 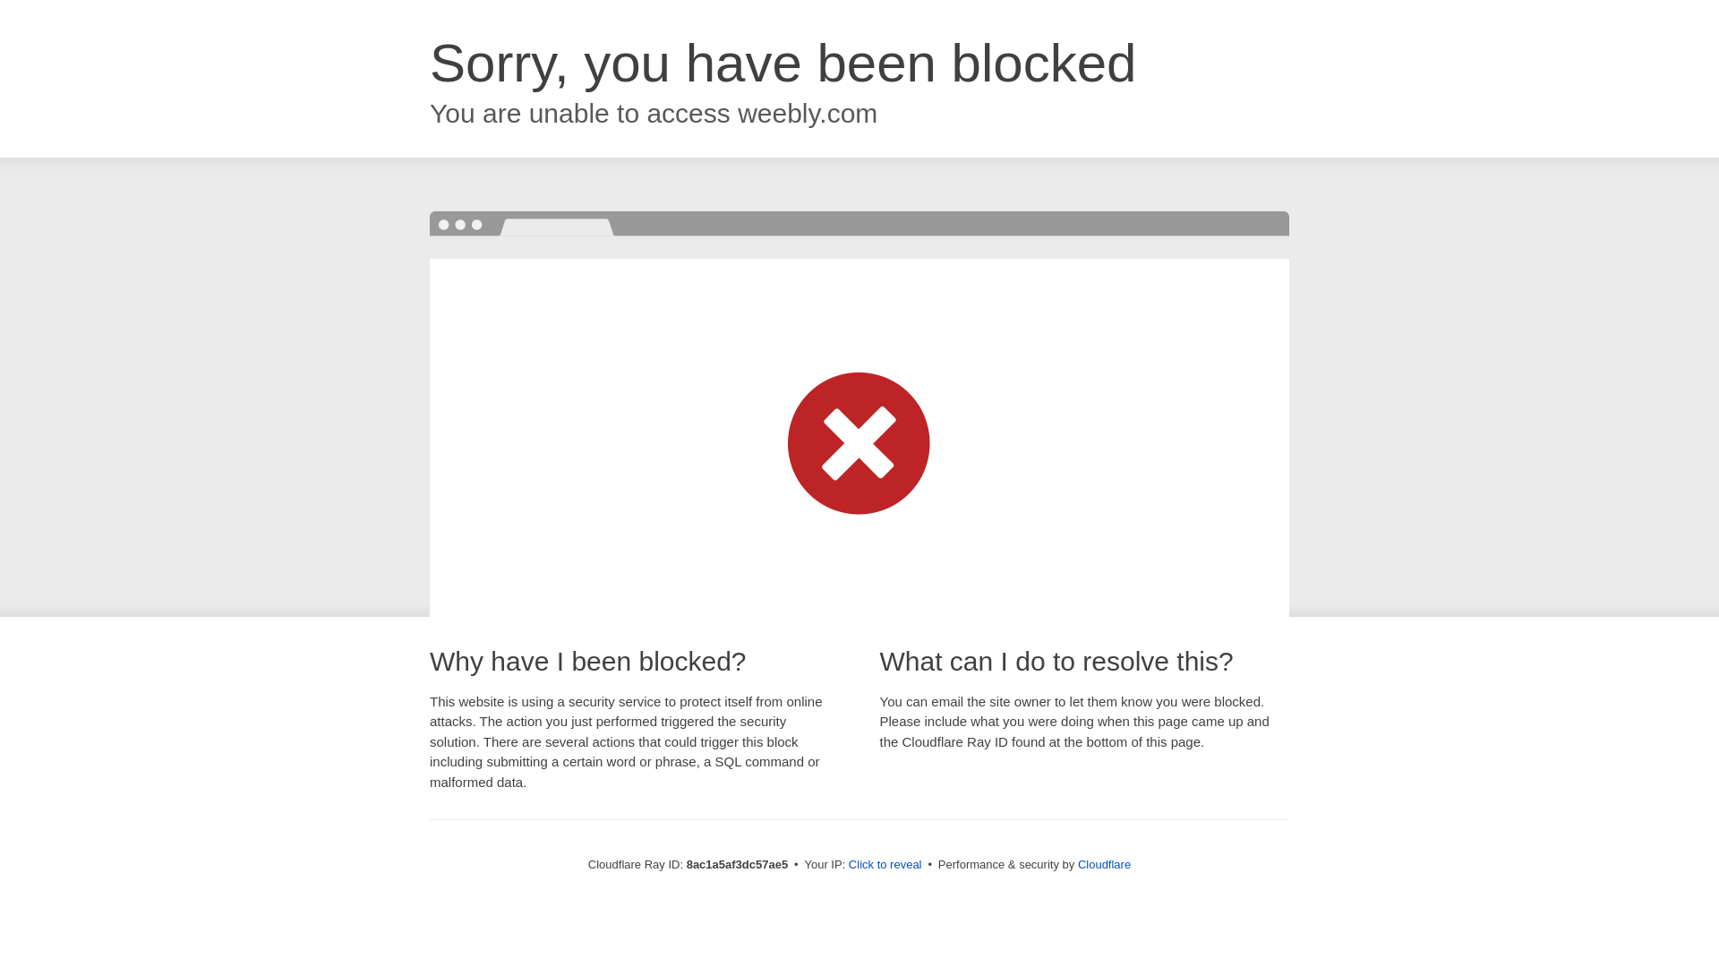 I want to click on Cloudflare, so click(x=1104, y=864).